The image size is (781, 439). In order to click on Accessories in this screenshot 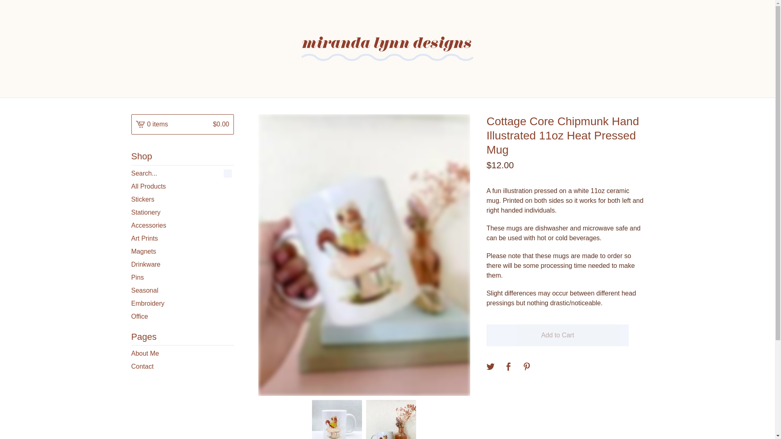, I will do `click(182, 225)`.